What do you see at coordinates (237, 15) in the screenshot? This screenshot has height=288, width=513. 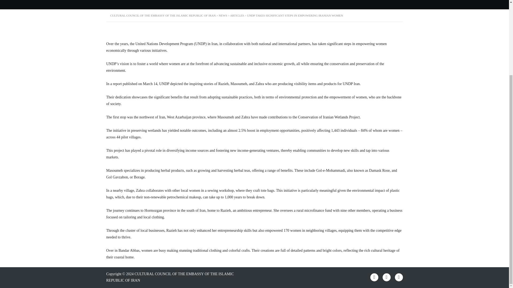 I see `Go to the Articles Category archives.` at bounding box center [237, 15].